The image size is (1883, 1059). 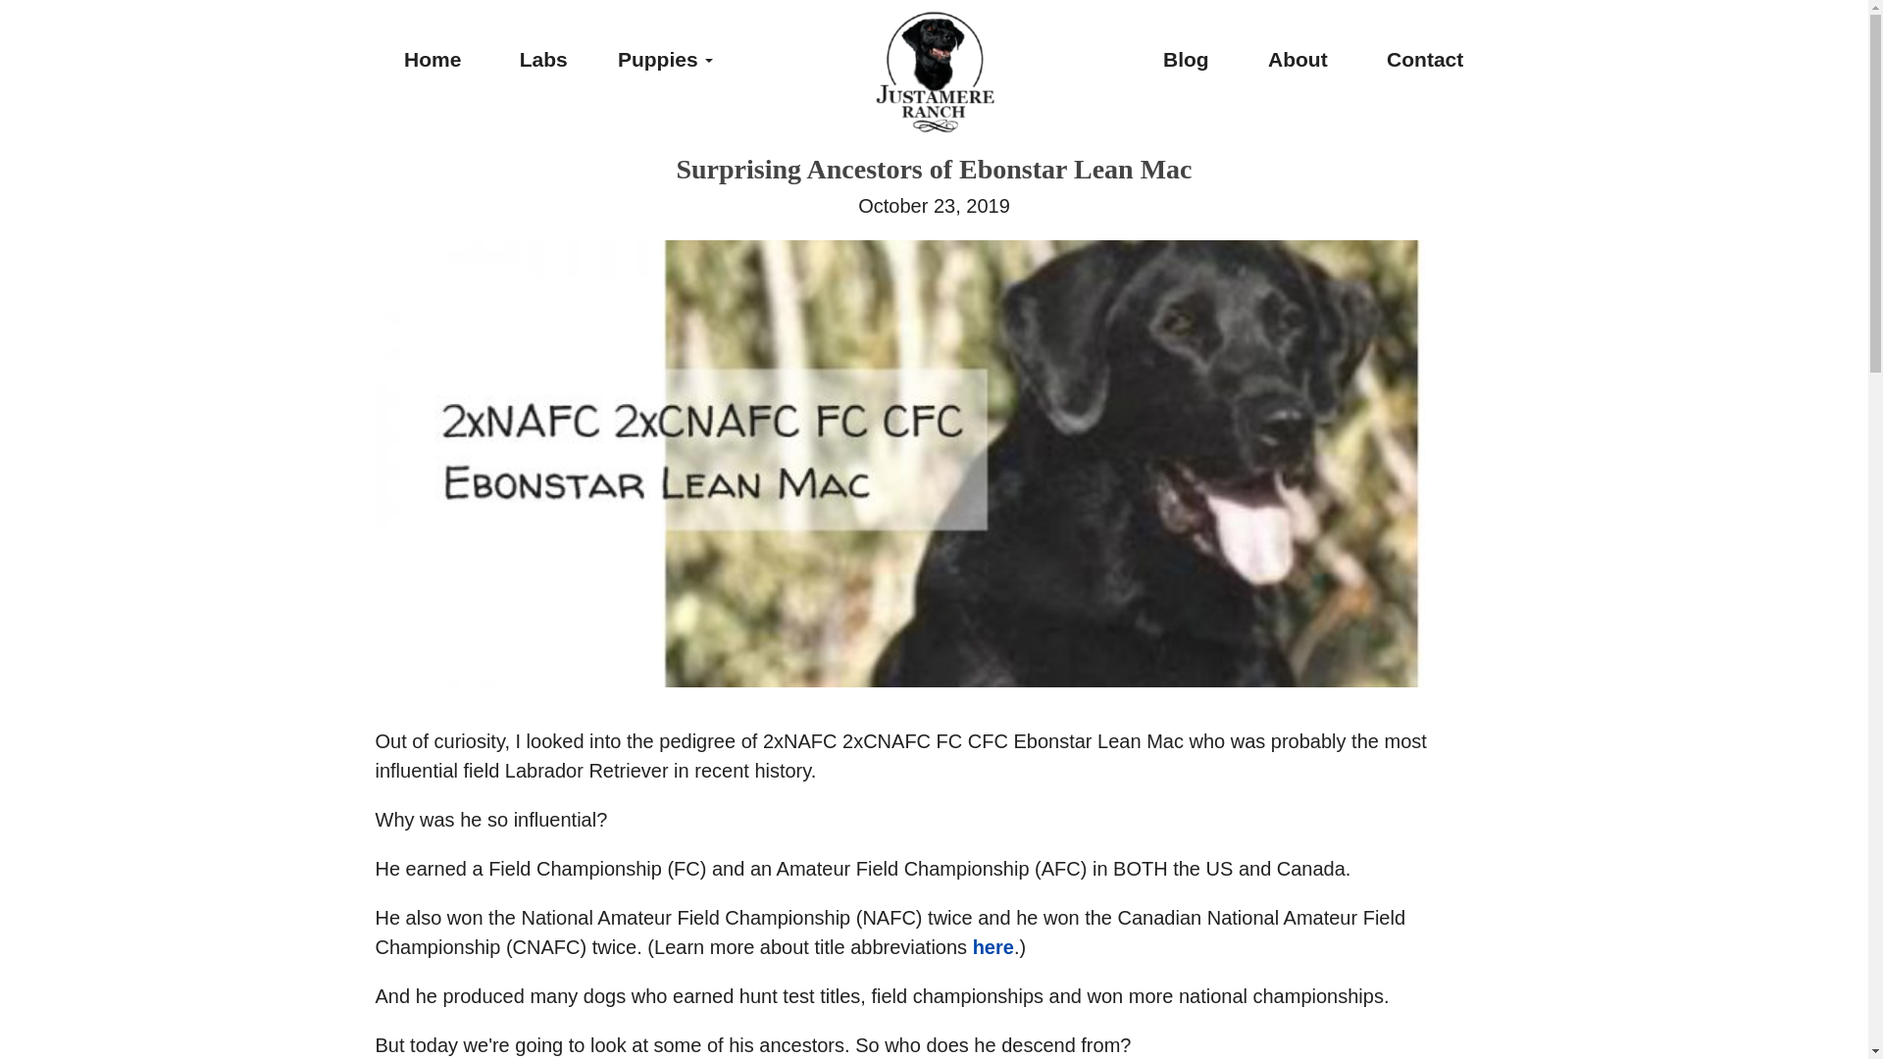 What do you see at coordinates (993, 947) in the screenshot?
I see `here` at bounding box center [993, 947].